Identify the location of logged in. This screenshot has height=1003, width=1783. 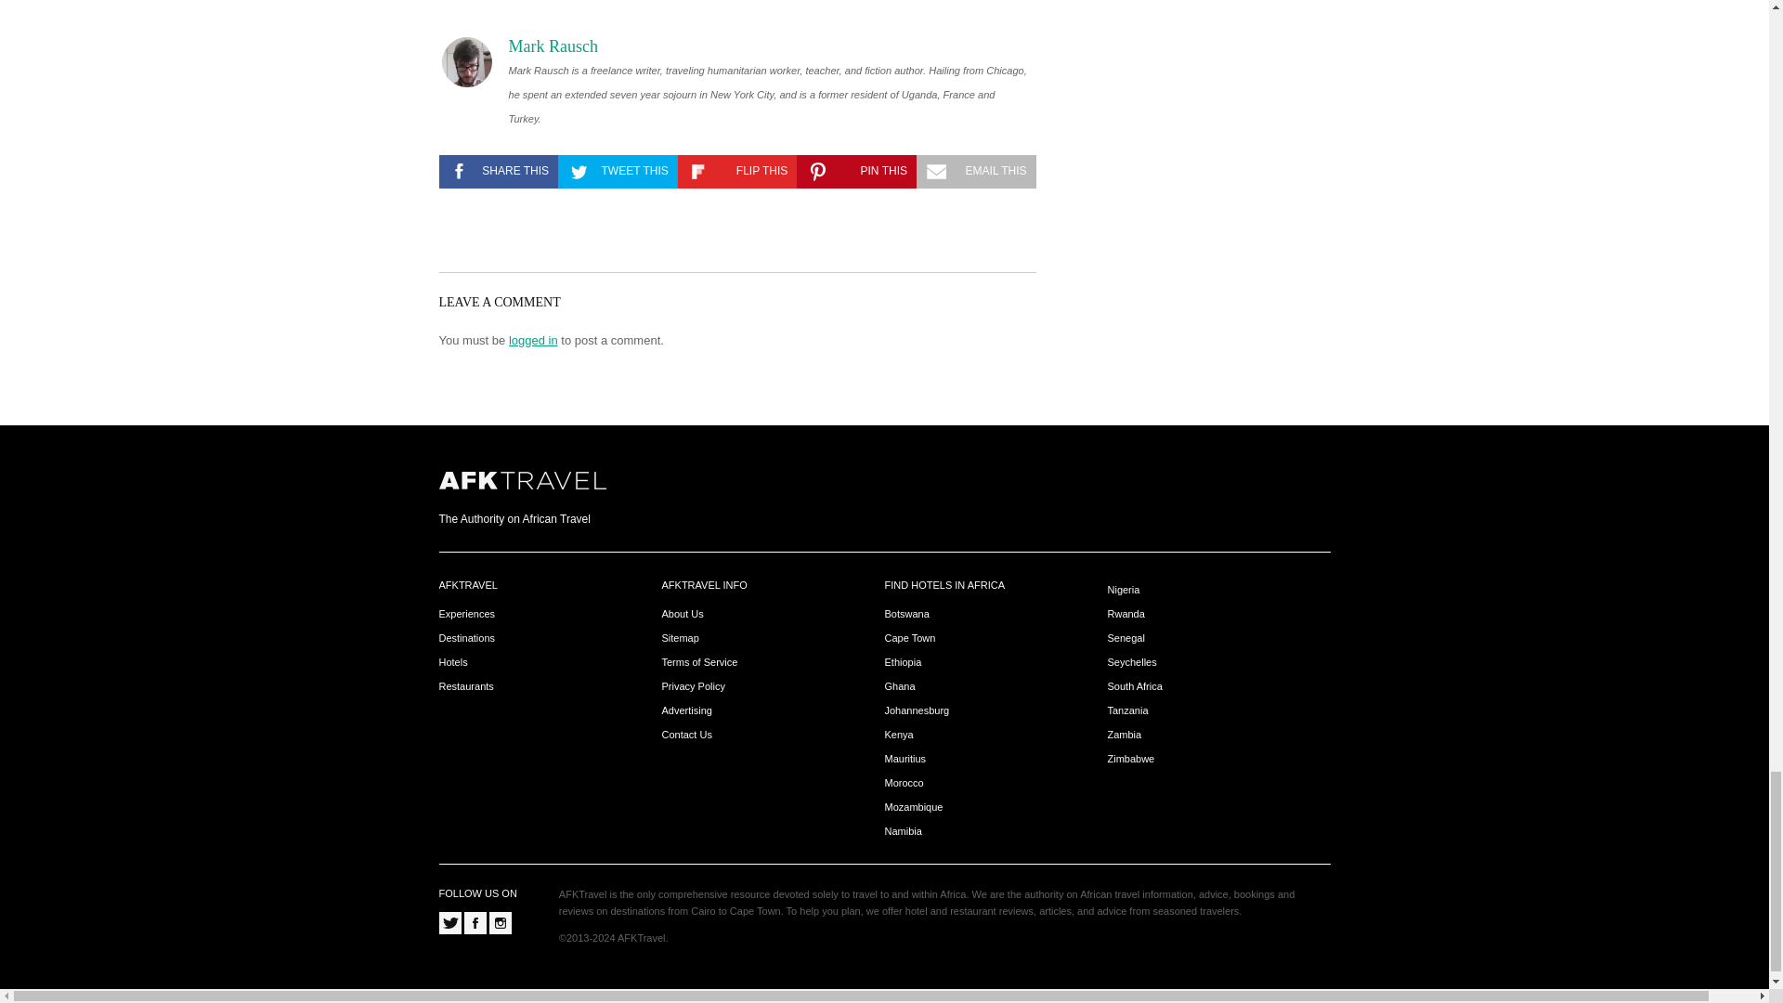
(533, 340).